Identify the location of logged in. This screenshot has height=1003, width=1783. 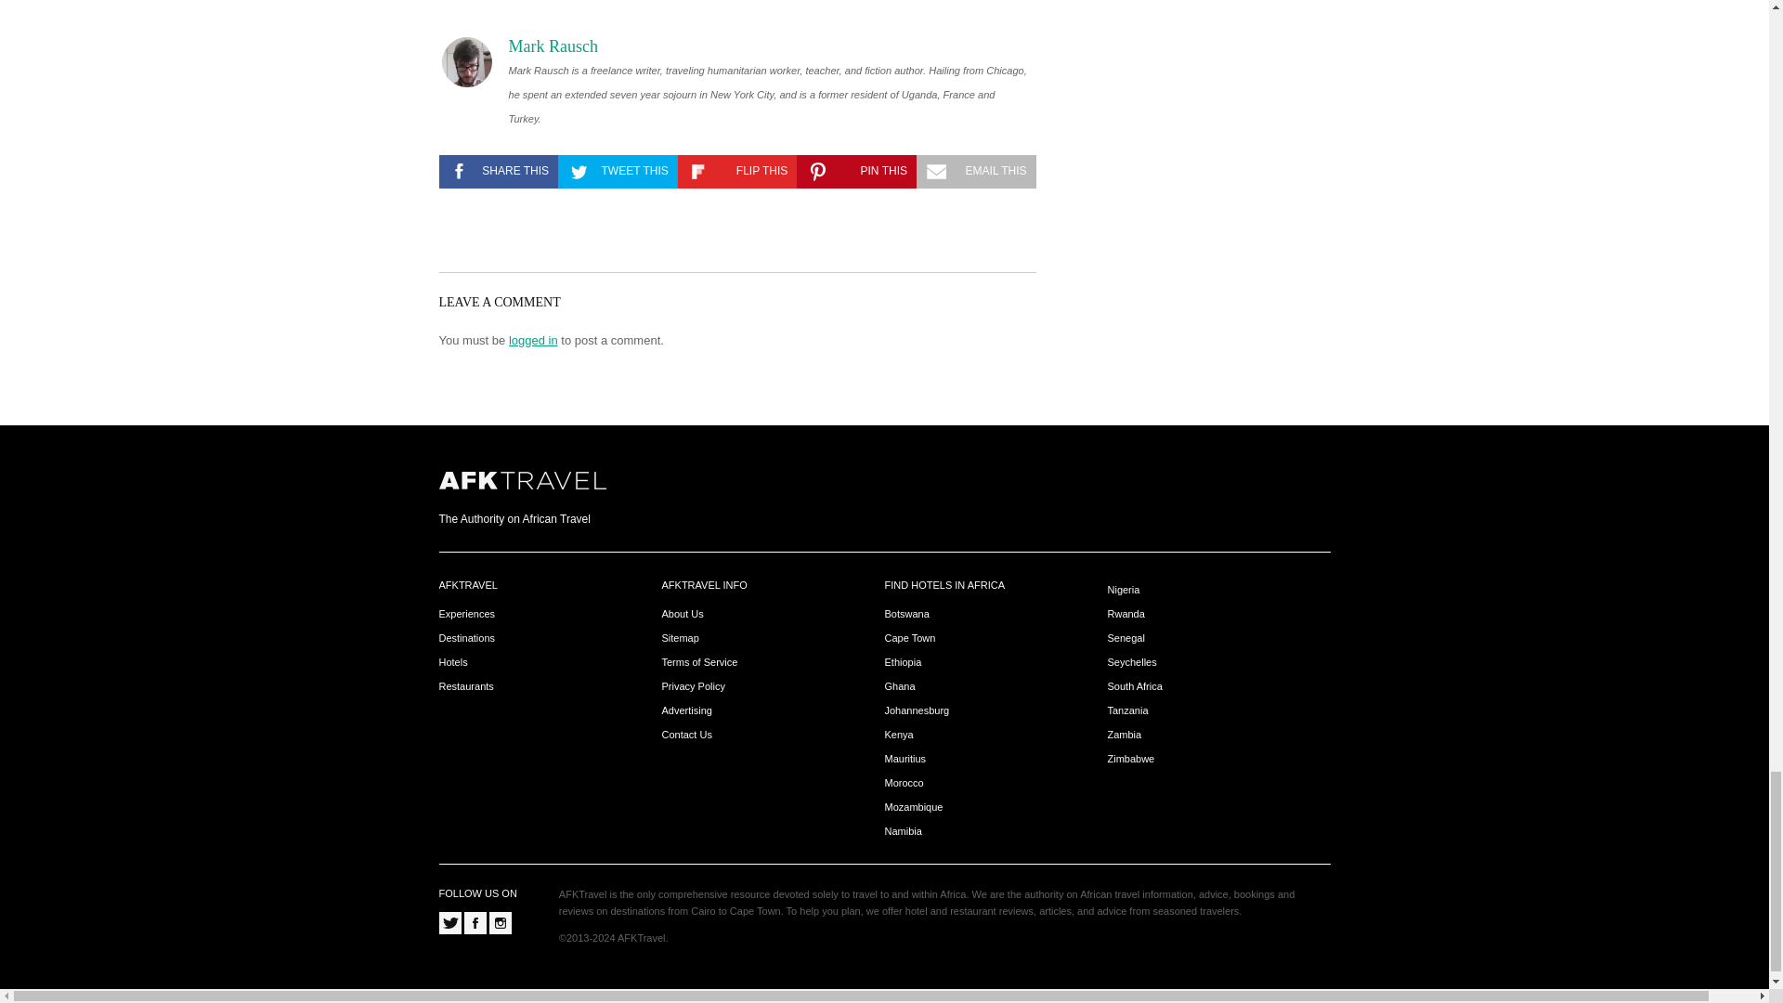
(533, 340).